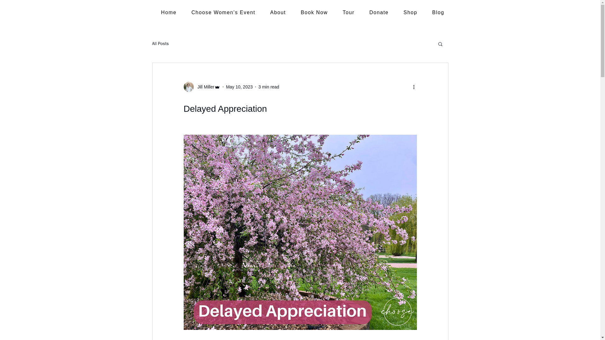 The image size is (605, 340). What do you see at coordinates (169, 13) in the screenshot?
I see `Home` at bounding box center [169, 13].